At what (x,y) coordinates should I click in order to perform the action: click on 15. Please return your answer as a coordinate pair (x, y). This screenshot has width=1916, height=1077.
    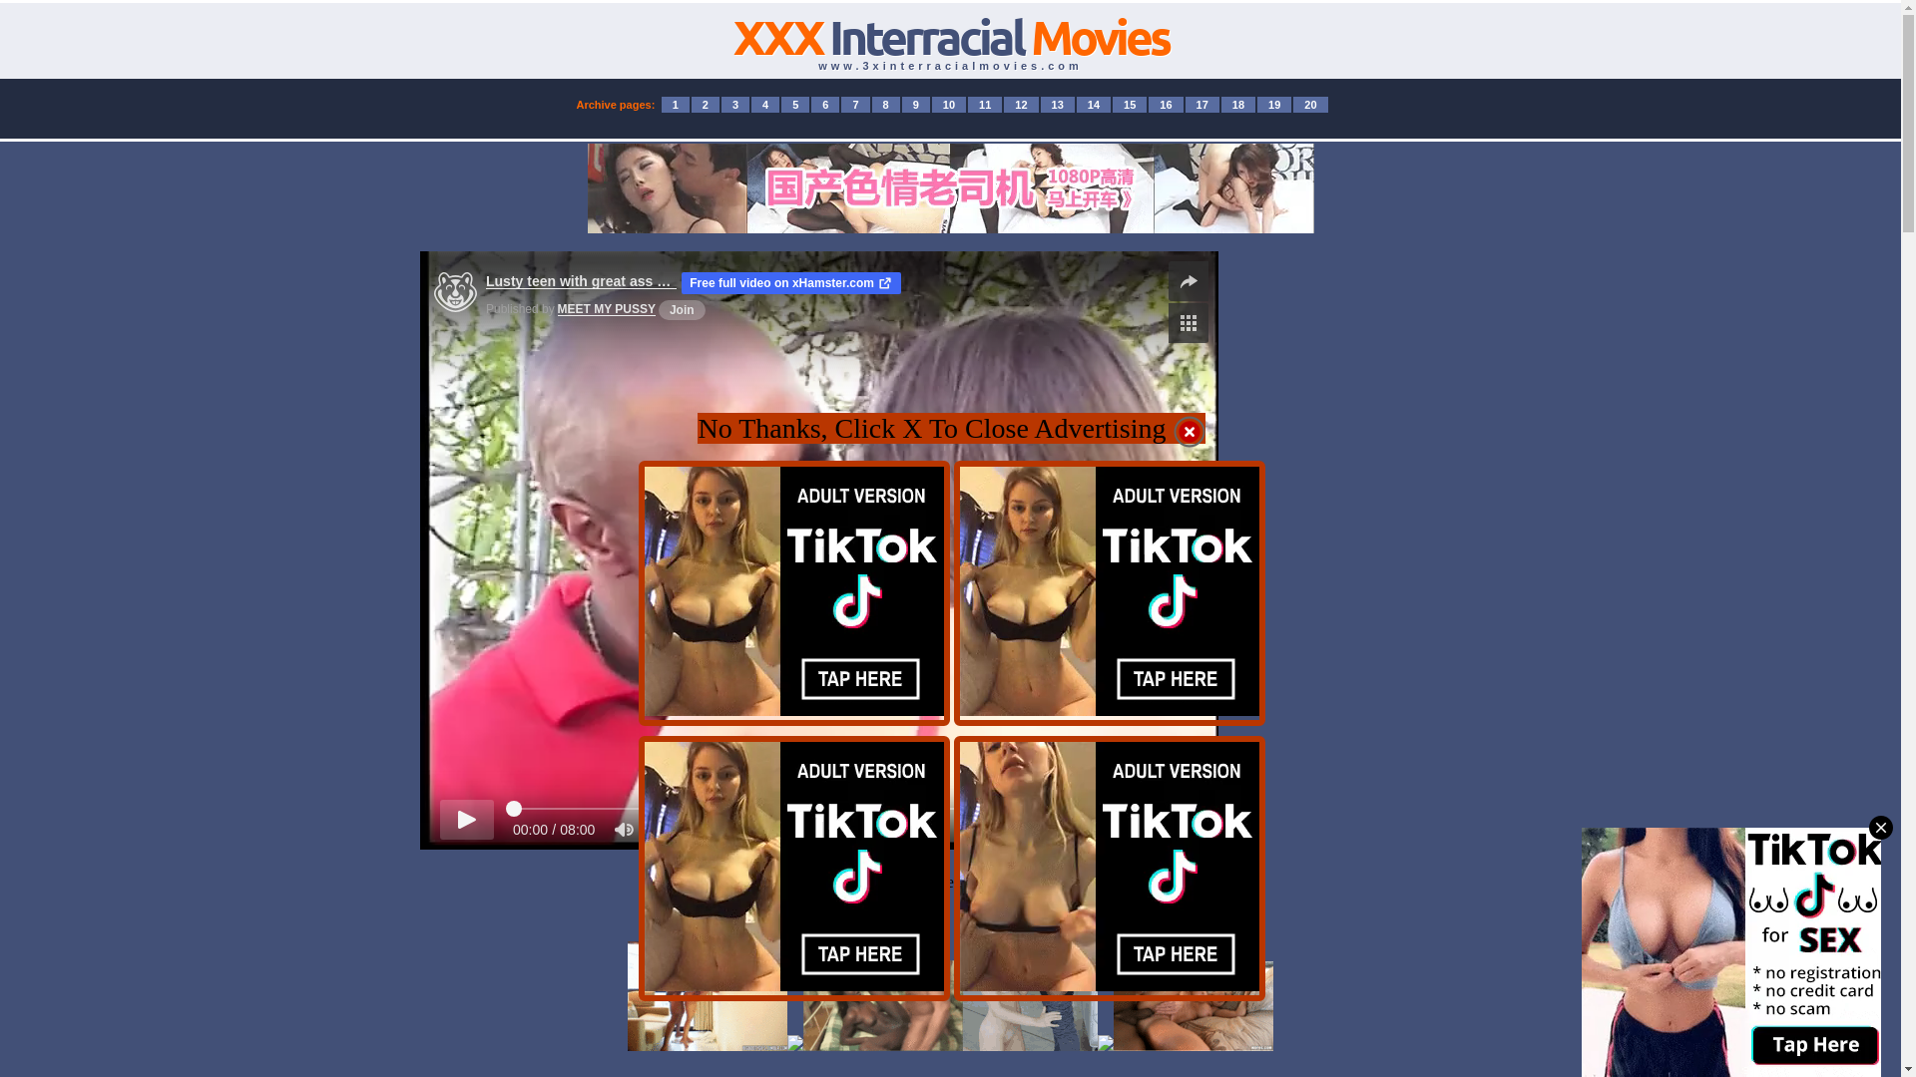
    Looking at the image, I should click on (1130, 105).